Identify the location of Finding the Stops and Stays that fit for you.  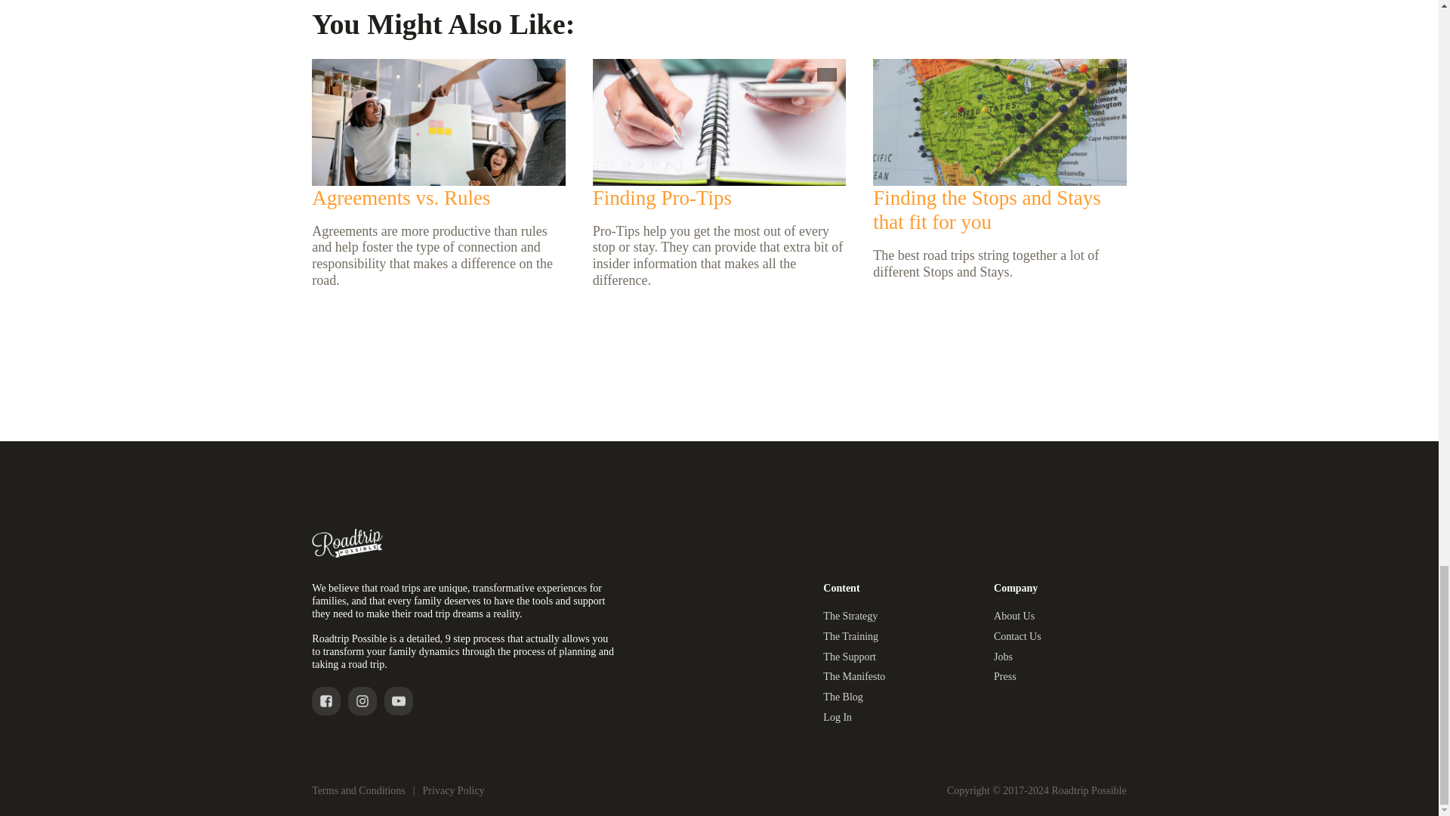
(986, 209).